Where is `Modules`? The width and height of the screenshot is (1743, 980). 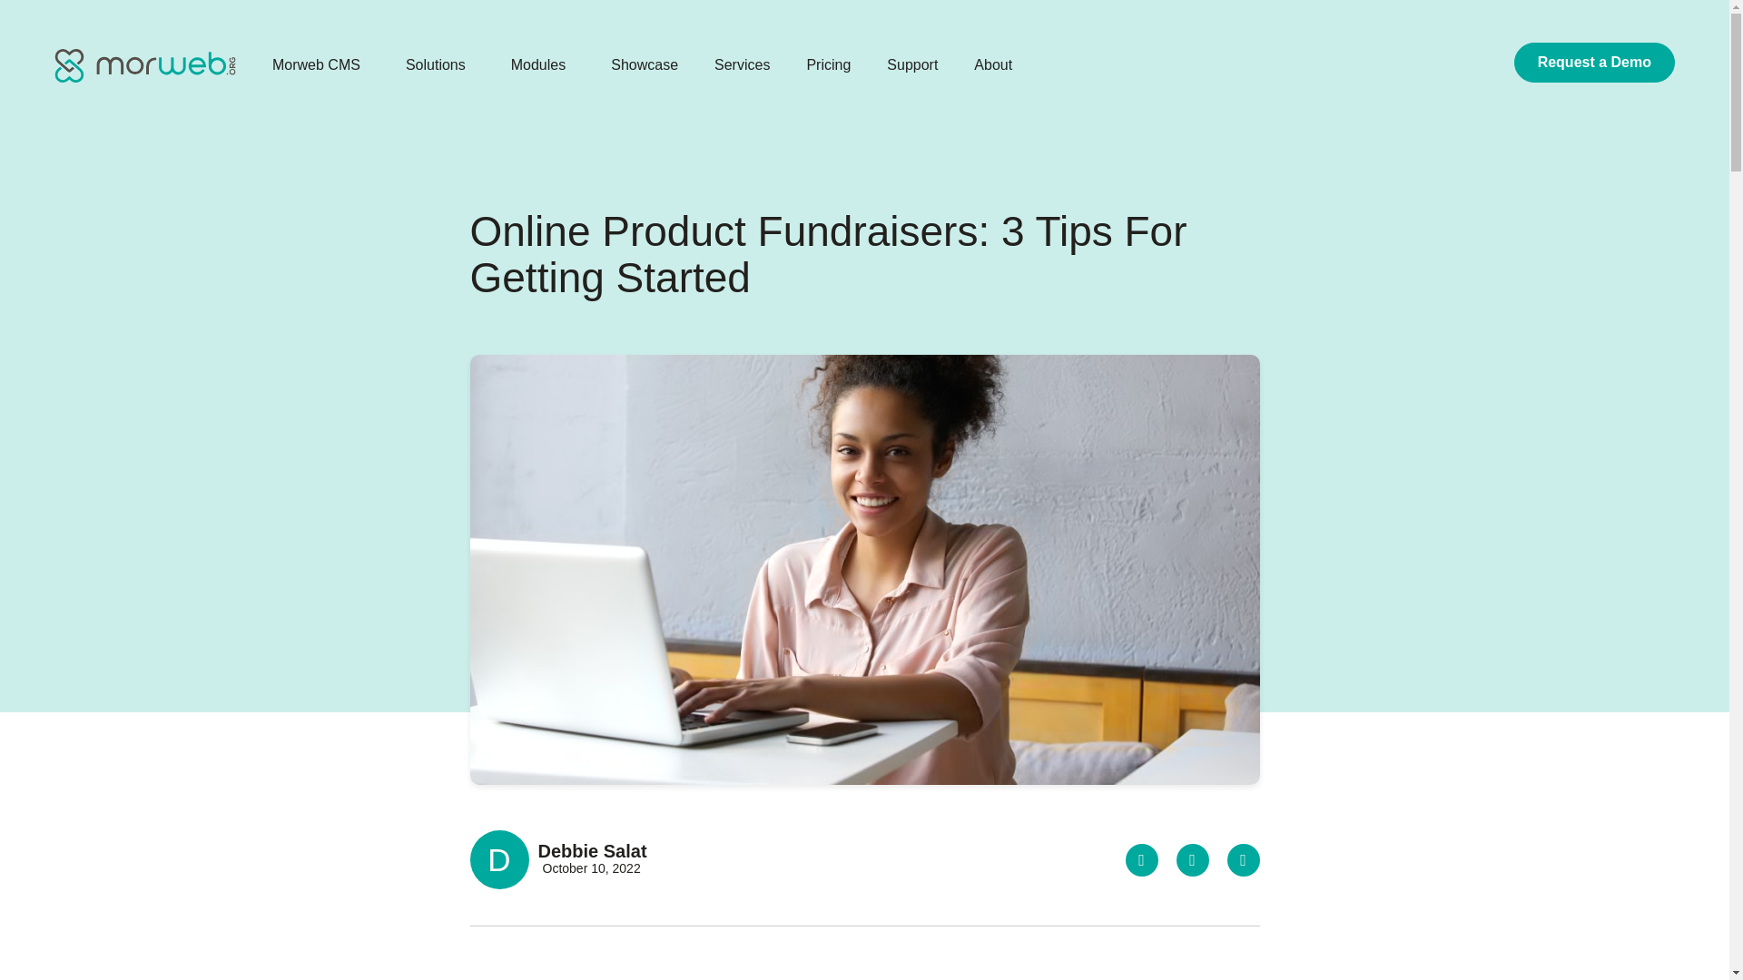
Modules is located at coordinates (543, 65).